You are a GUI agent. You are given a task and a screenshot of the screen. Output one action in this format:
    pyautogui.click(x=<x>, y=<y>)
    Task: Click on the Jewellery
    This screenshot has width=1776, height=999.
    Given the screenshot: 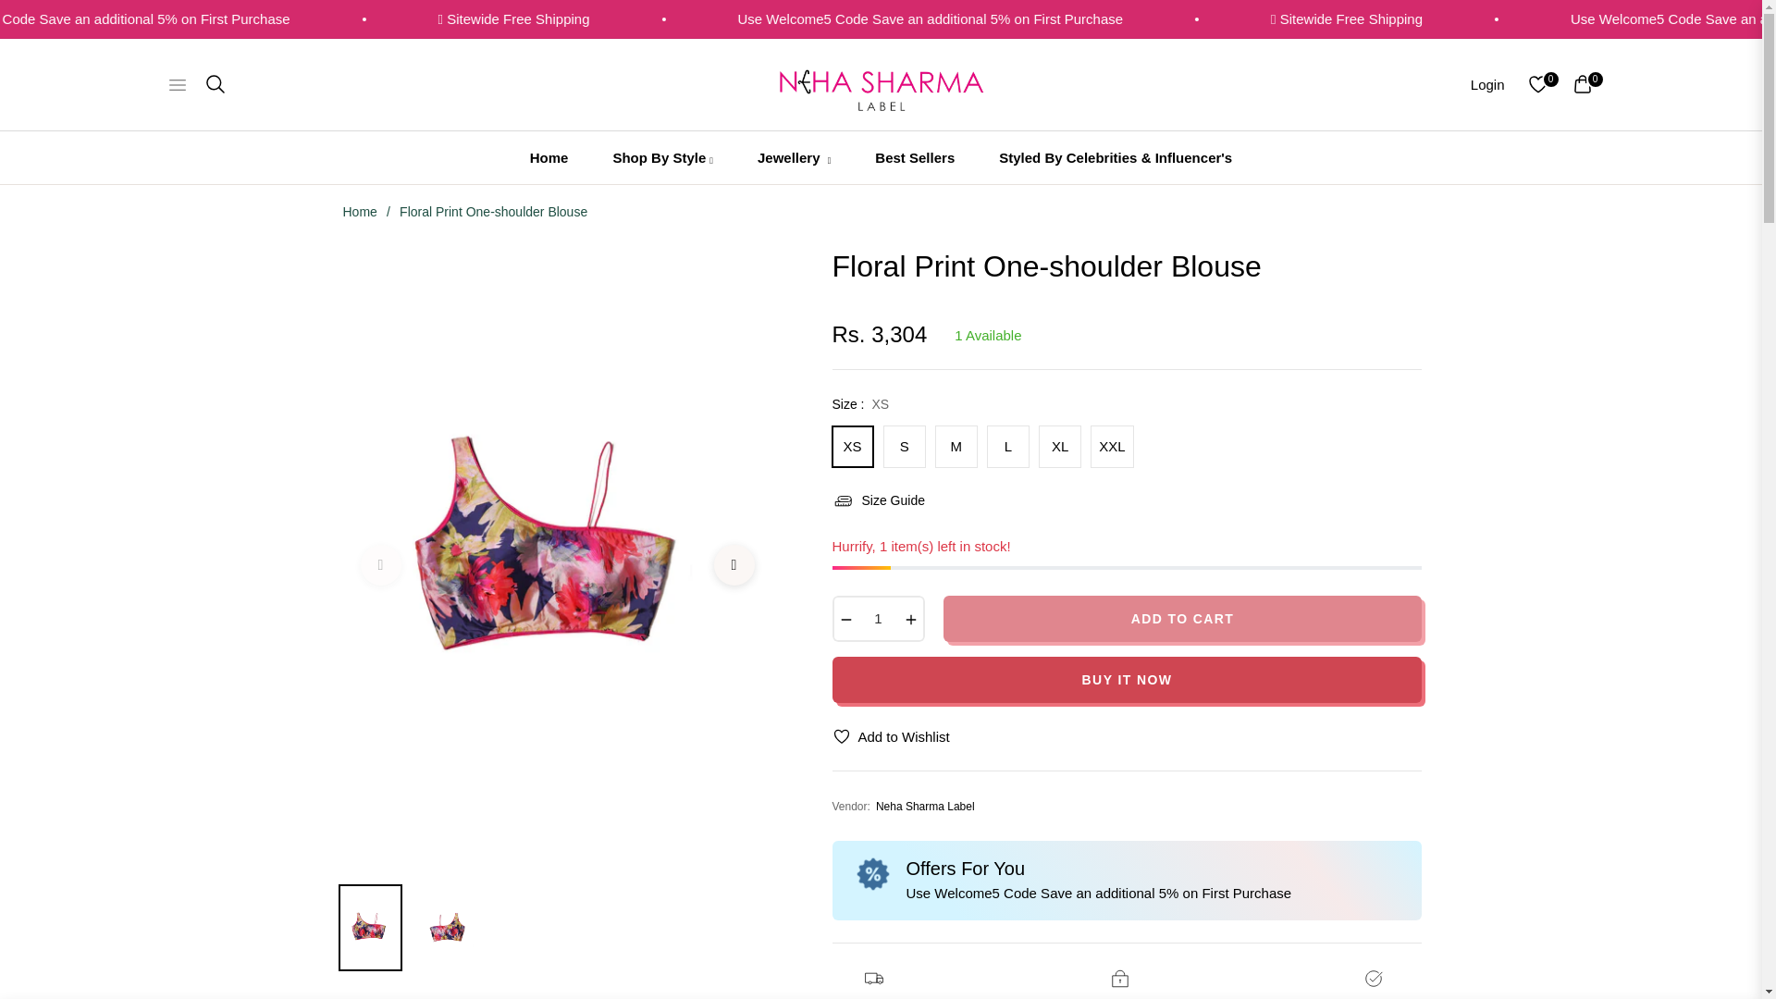 What is the action you would take?
    pyautogui.click(x=794, y=157)
    